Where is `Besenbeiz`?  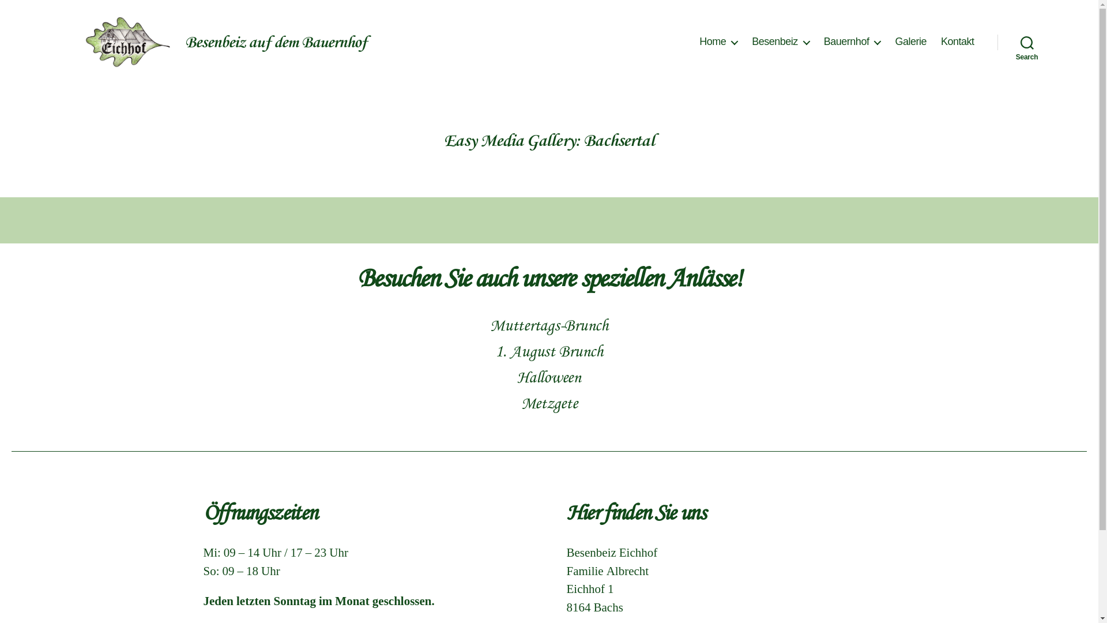 Besenbeiz is located at coordinates (781, 42).